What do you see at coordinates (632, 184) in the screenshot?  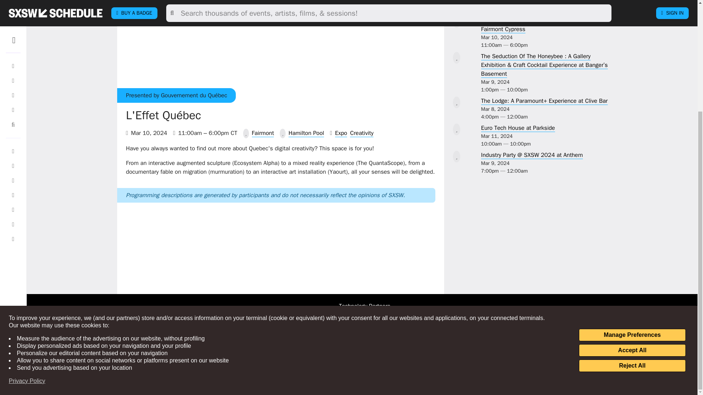 I see `Manage Preferences` at bounding box center [632, 184].